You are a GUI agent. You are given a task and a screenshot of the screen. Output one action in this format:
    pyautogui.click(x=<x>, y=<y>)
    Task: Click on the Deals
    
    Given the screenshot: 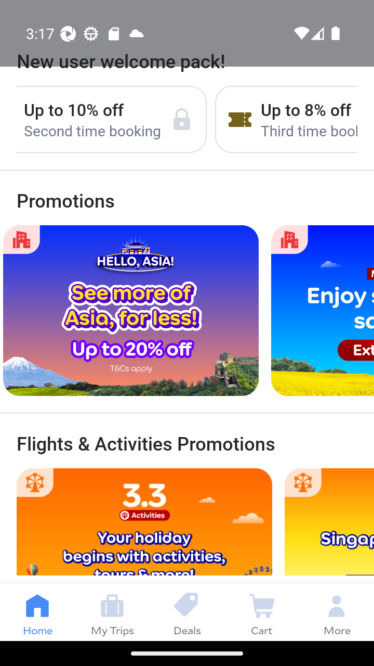 What is the action you would take?
    pyautogui.click(x=187, y=612)
    